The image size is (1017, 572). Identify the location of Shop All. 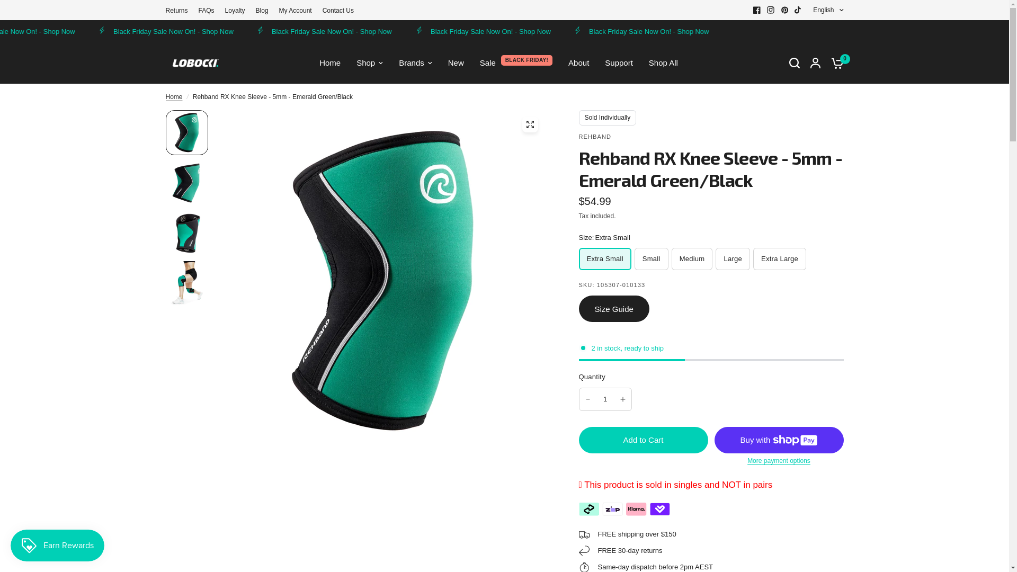
(663, 63).